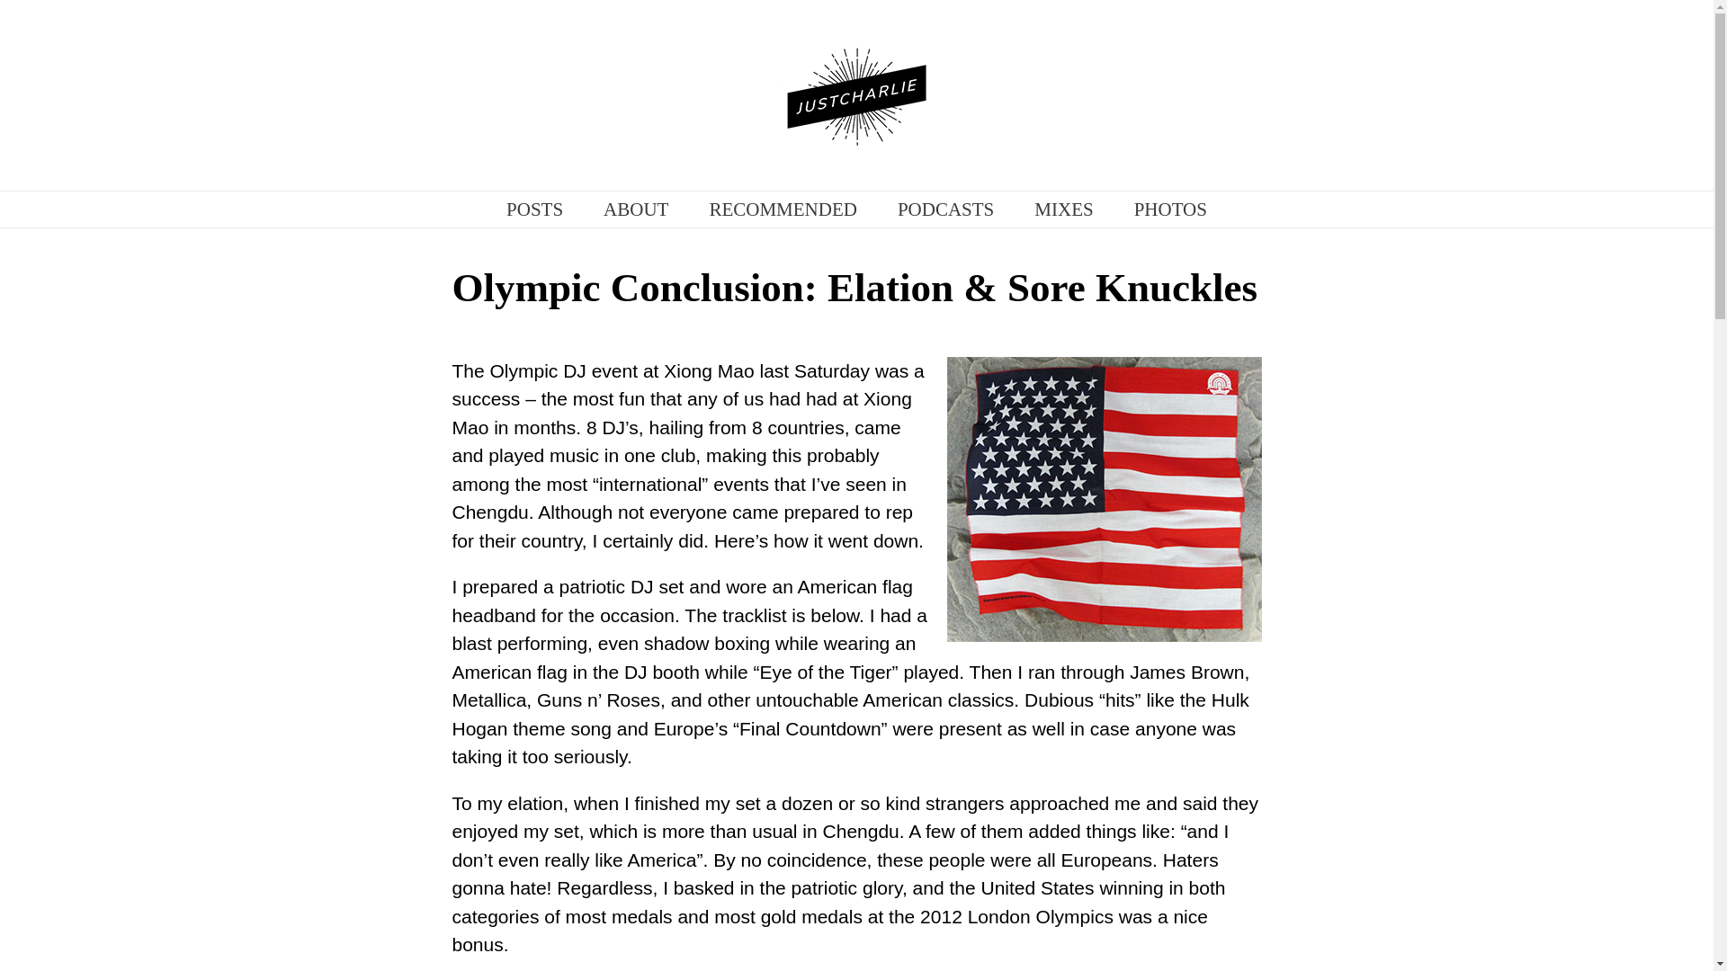 The height and width of the screenshot is (971, 1727). Describe the element at coordinates (783, 209) in the screenshot. I see `RECOMMENDED` at that location.